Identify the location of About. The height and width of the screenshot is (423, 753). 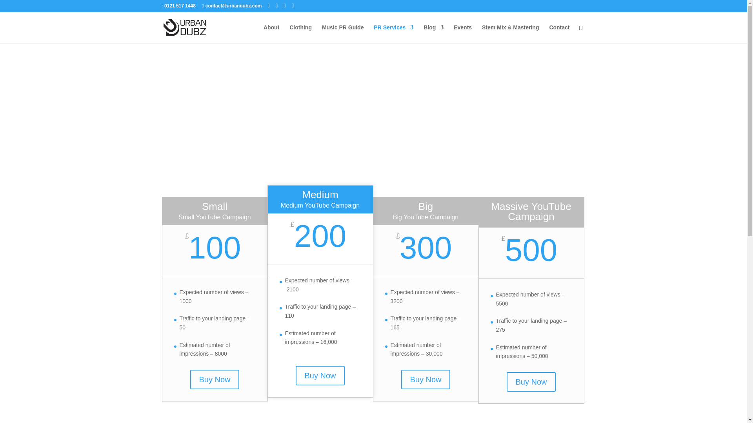
(271, 34).